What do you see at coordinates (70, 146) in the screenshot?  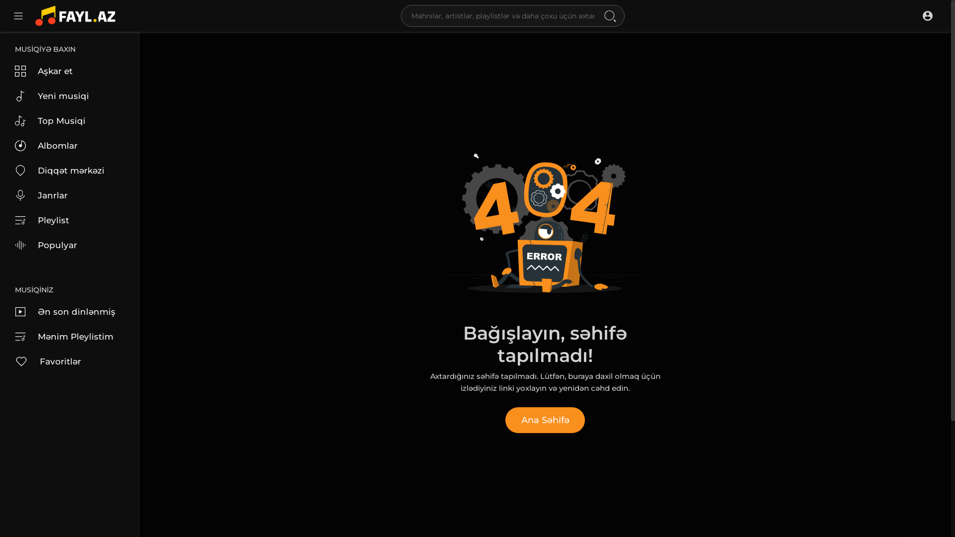 I see `Albomlar` at bounding box center [70, 146].